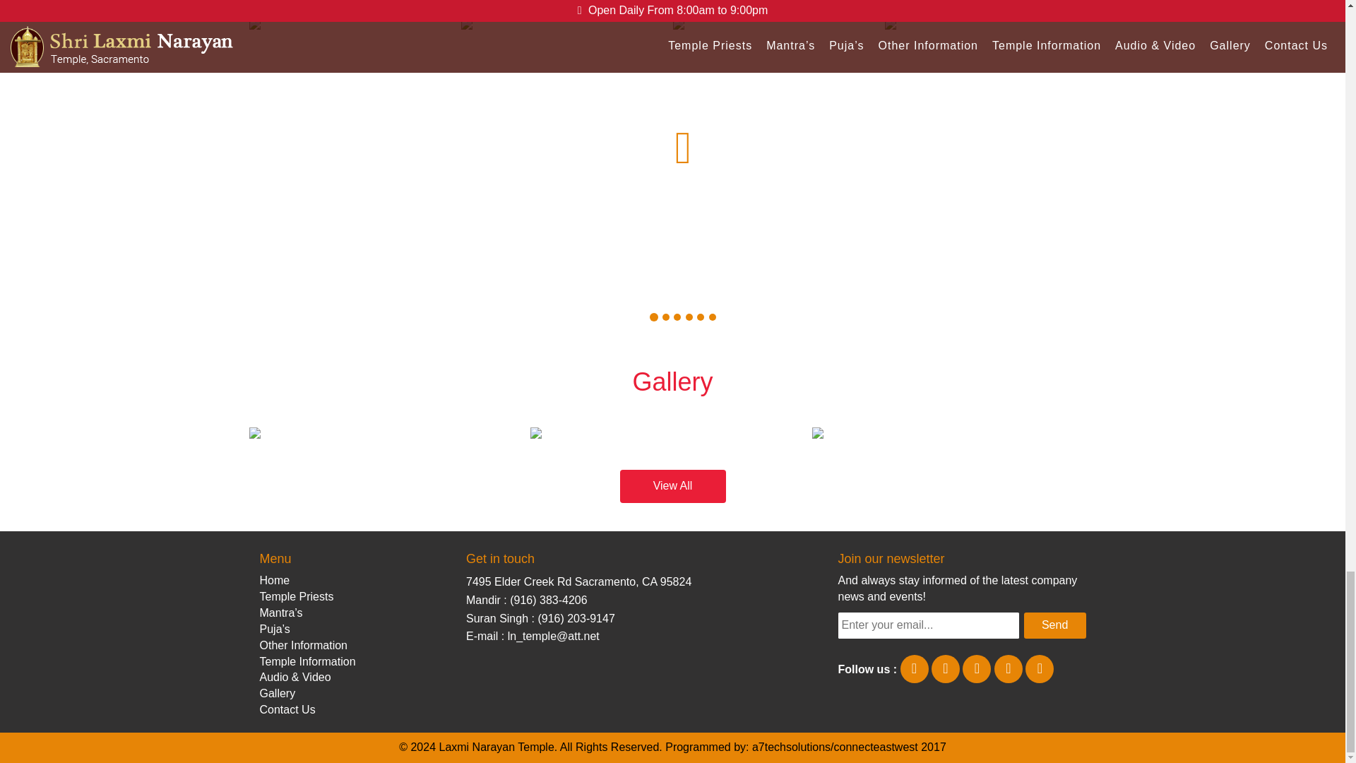  I want to click on Google Plus, so click(1039, 668).